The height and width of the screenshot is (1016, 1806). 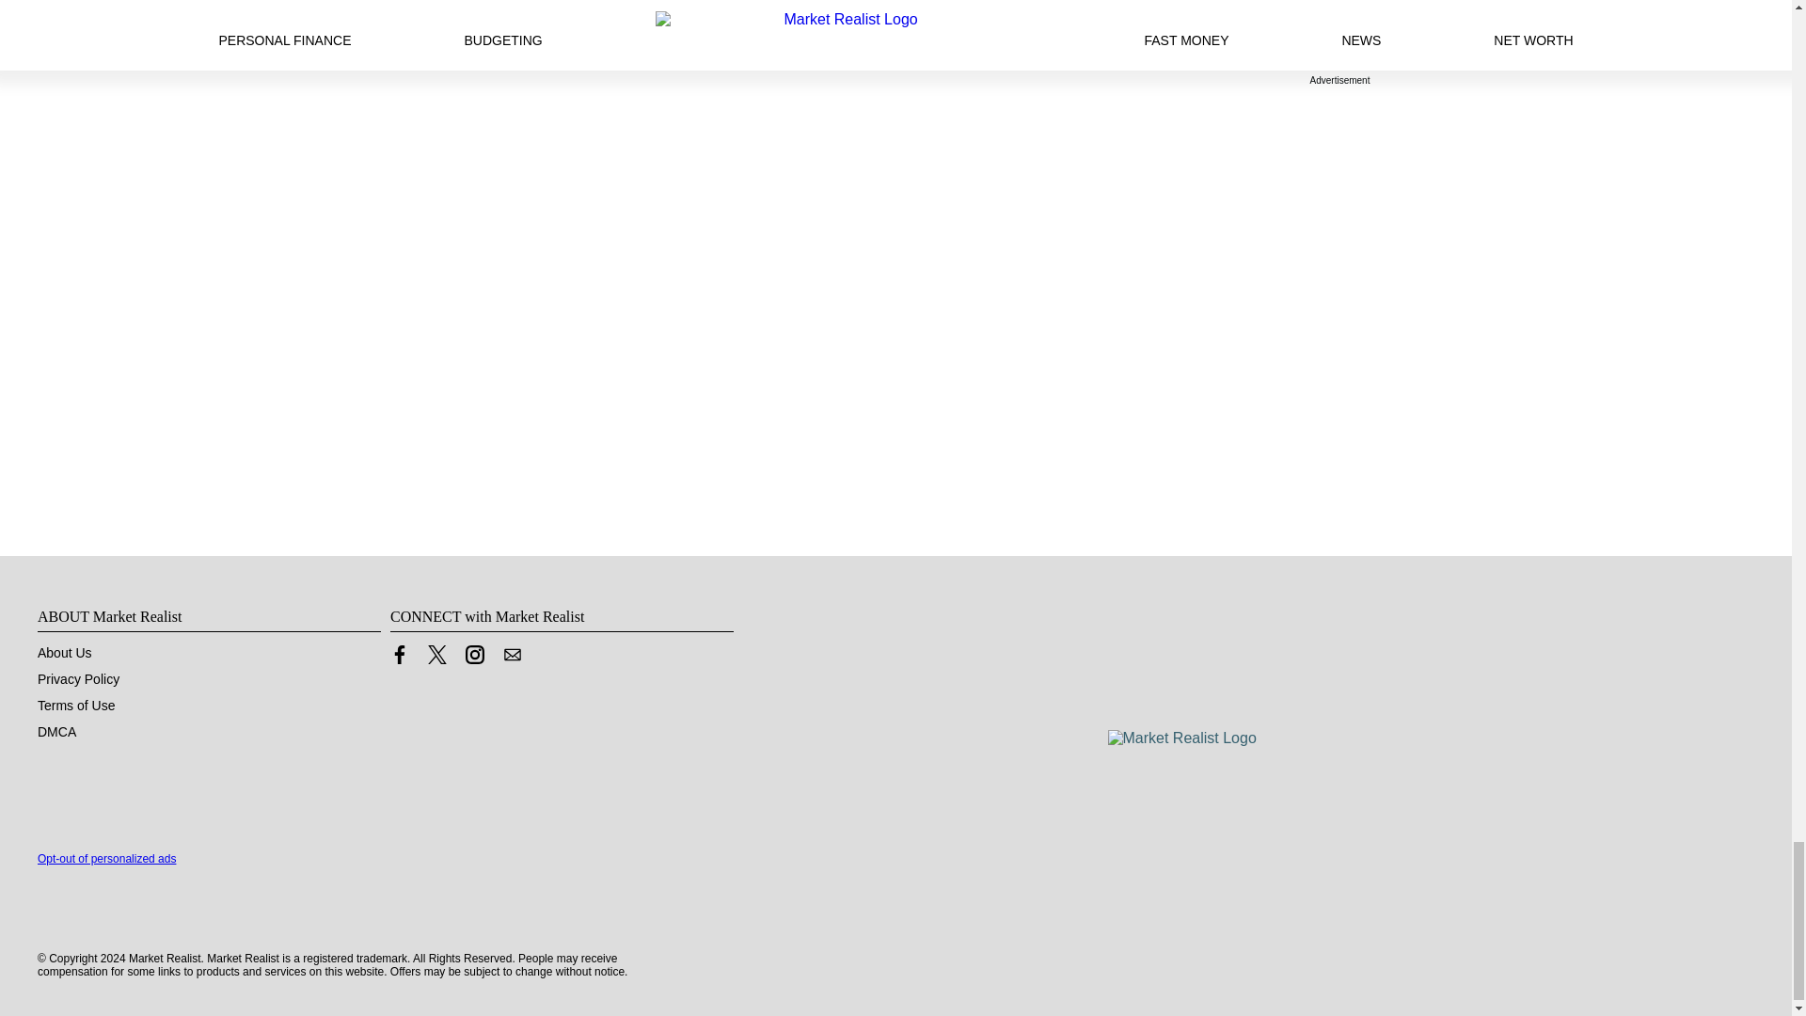 I want to click on Opt-out of personalized ads, so click(x=106, y=859).